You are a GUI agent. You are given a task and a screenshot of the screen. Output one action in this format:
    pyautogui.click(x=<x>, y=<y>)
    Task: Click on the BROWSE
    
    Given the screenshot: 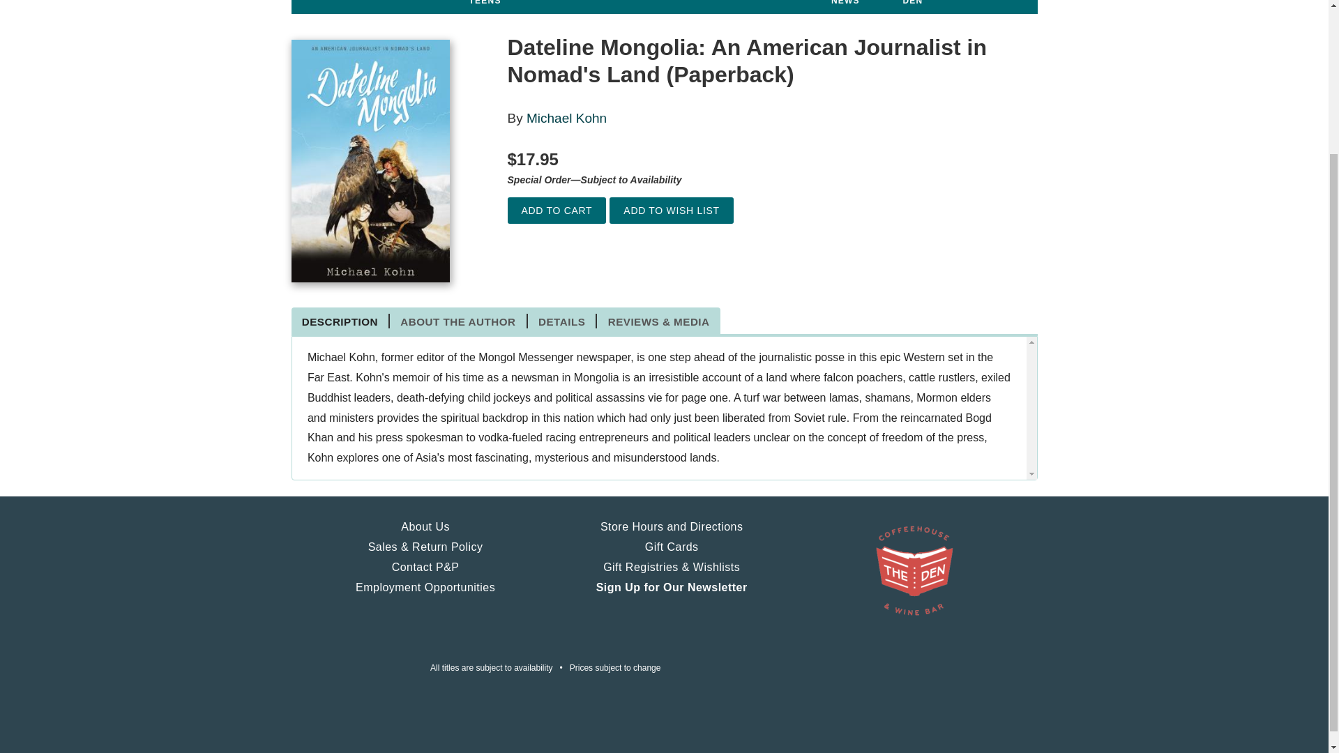 What is the action you would take?
    pyautogui.click(x=367, y=1)
    